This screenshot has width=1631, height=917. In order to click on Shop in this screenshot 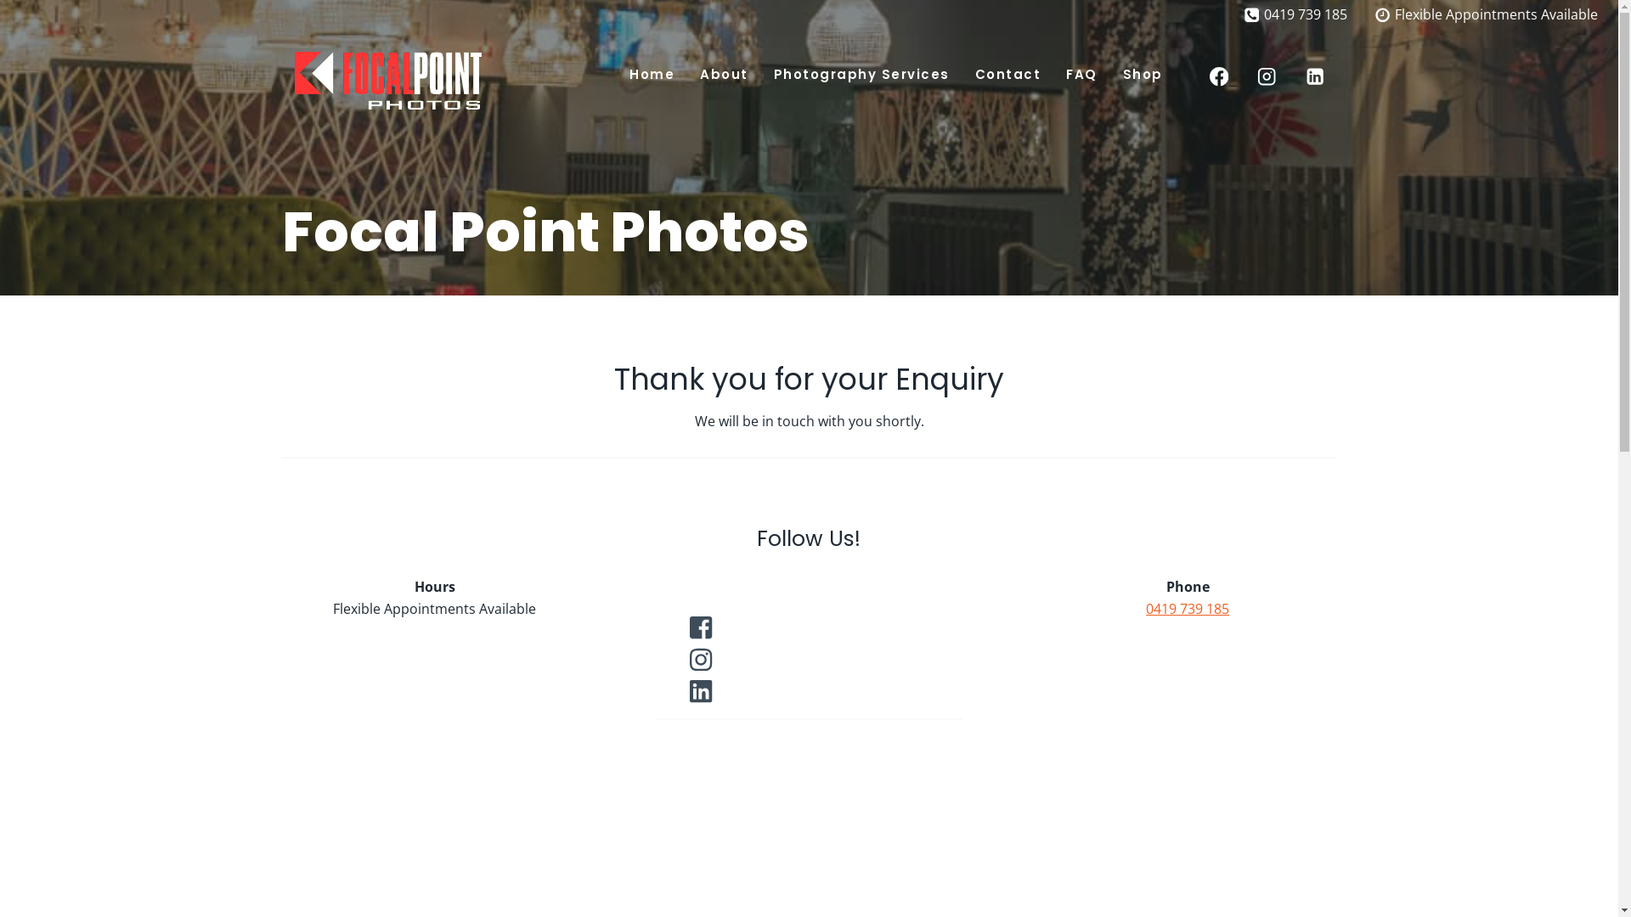, I will do `click(1143, 74)`.